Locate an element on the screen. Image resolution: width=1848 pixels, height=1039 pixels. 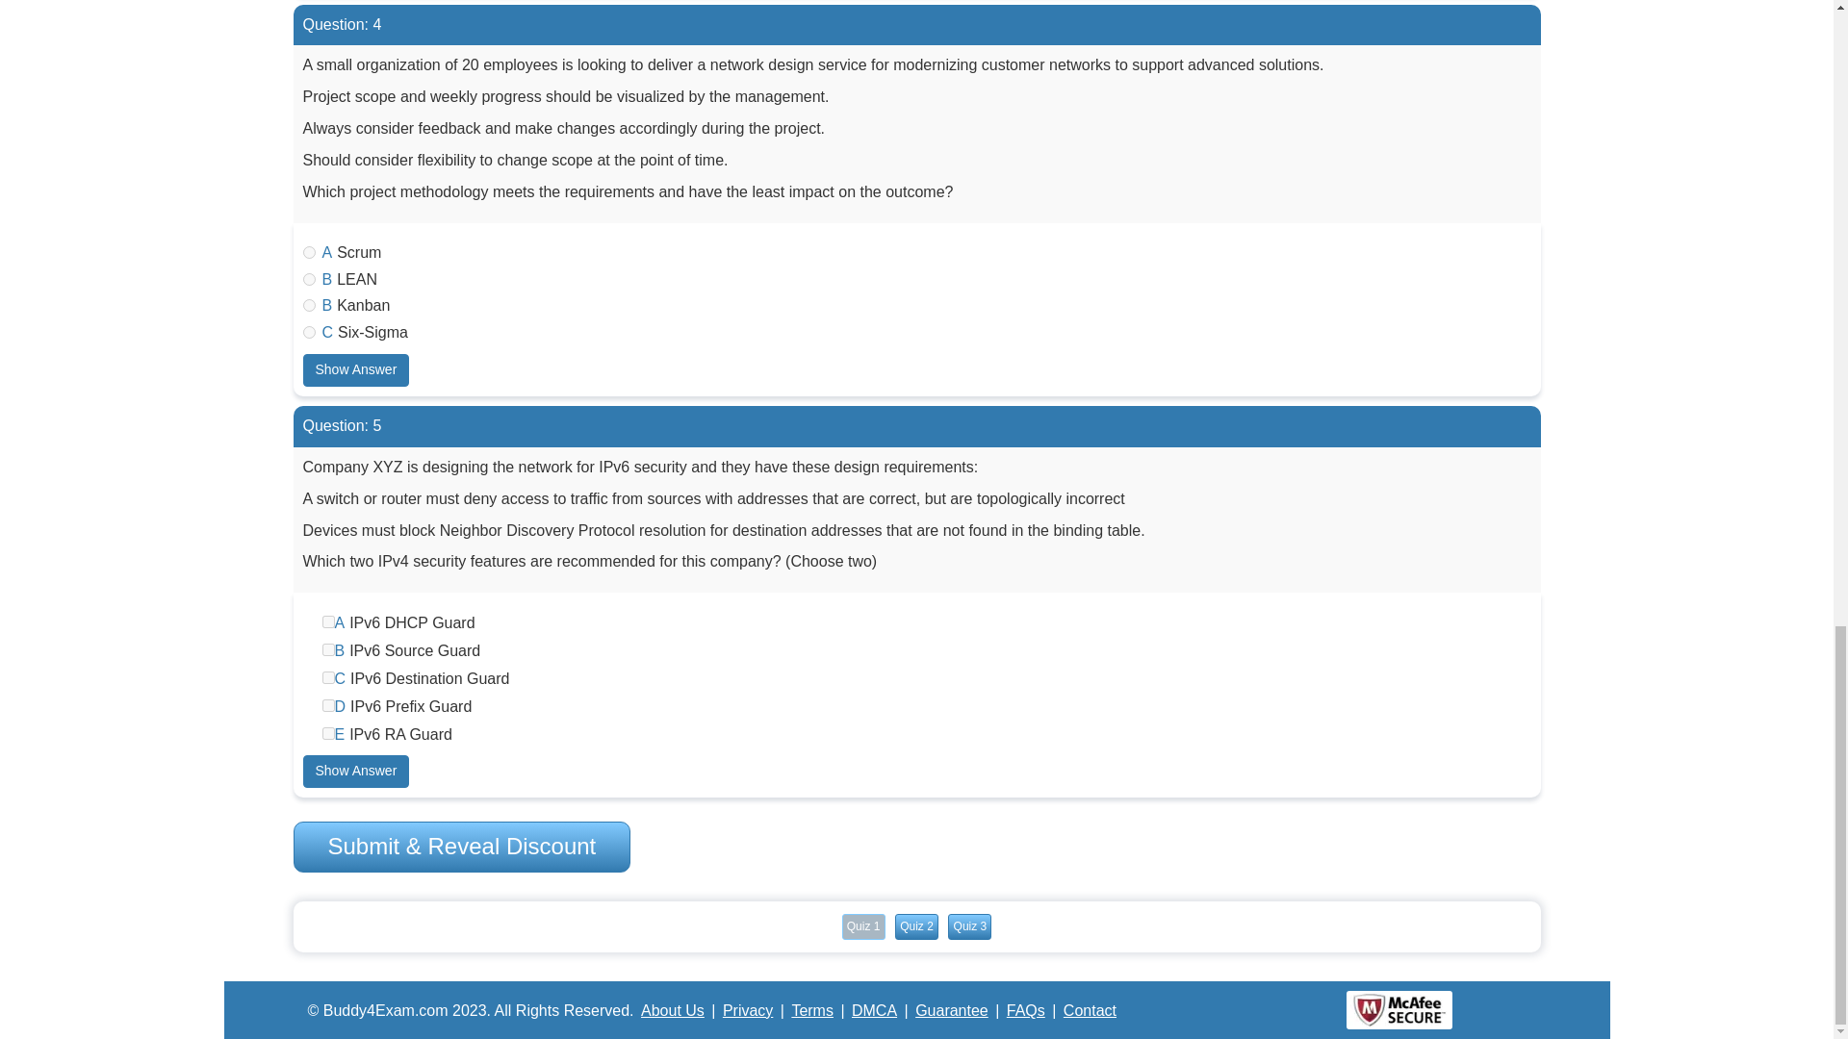
Quiz 2 is located at coordinates (916, 927).